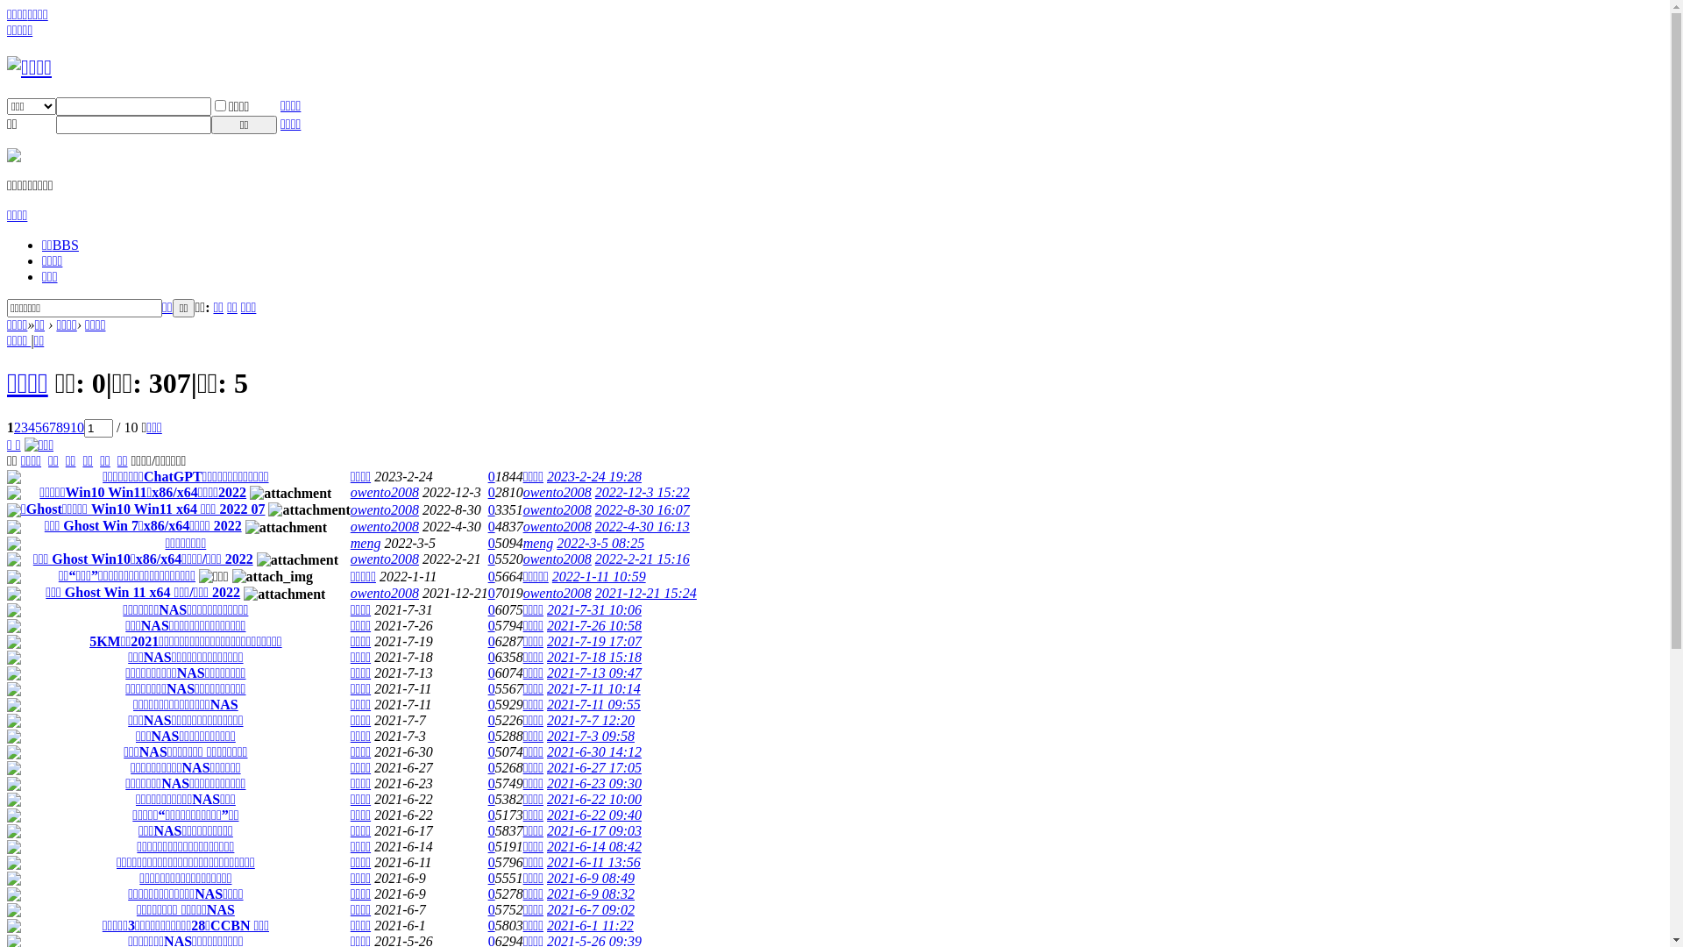 The height and width of the screenshot is (947, 1683). Describe the element at coordinates (591, 910) in the screenshot. I see `2021-6-7 09:02` at that location.